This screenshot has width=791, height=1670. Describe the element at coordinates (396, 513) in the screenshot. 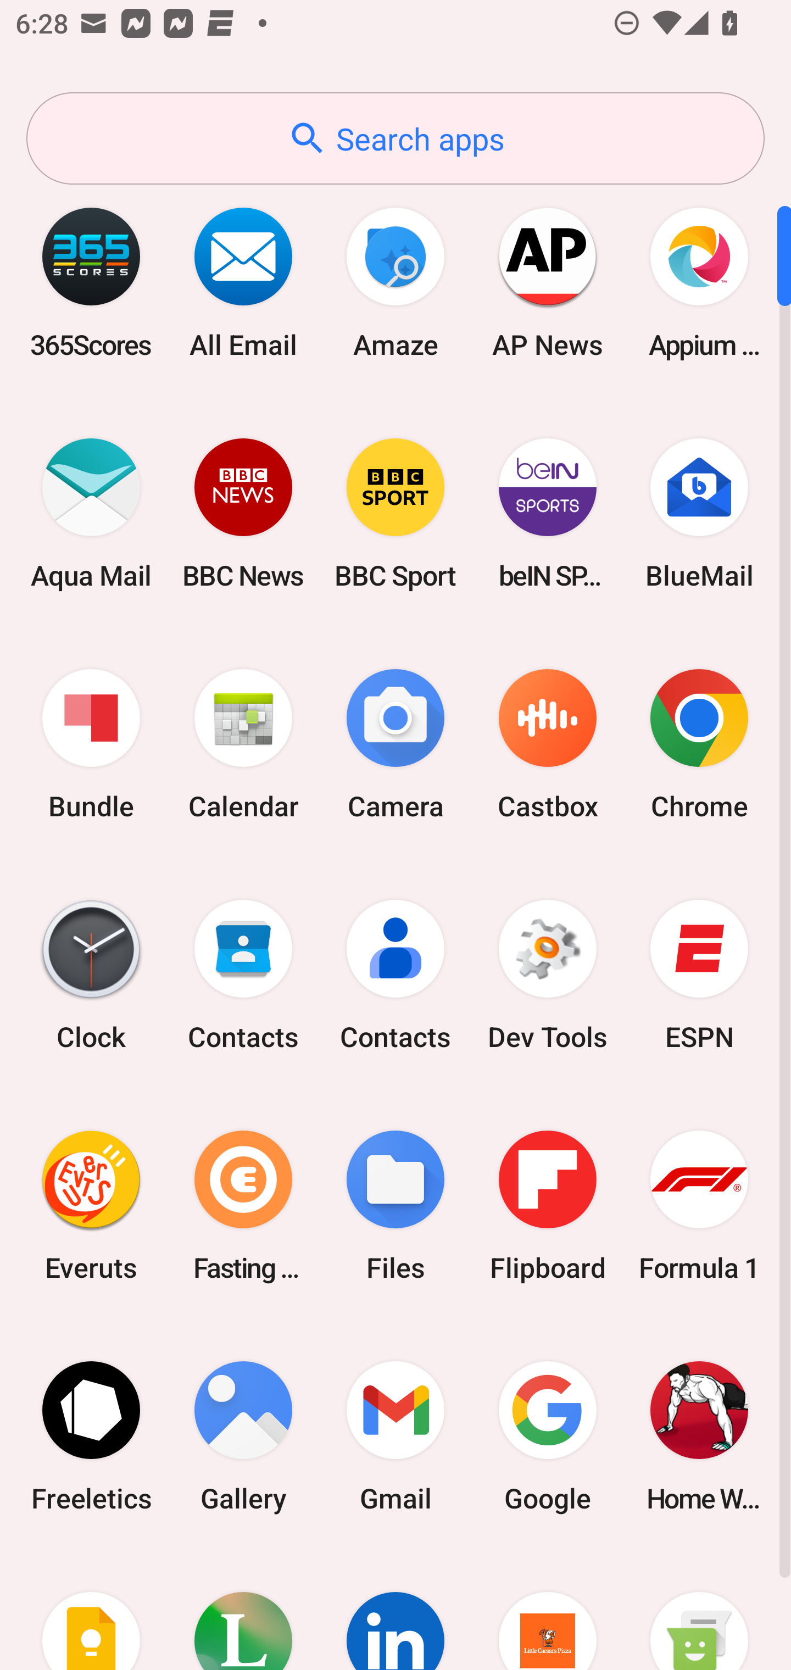

I see `BBC Sport` at that location.